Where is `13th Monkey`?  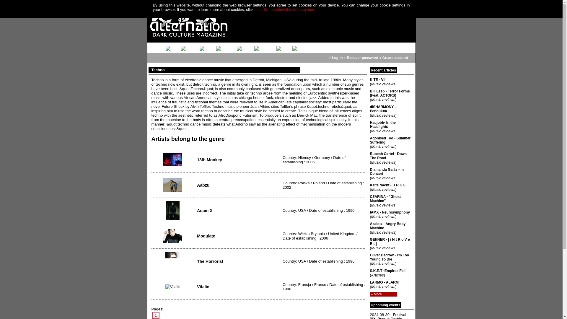
13th Monkey is located at coordinates (172, 159).